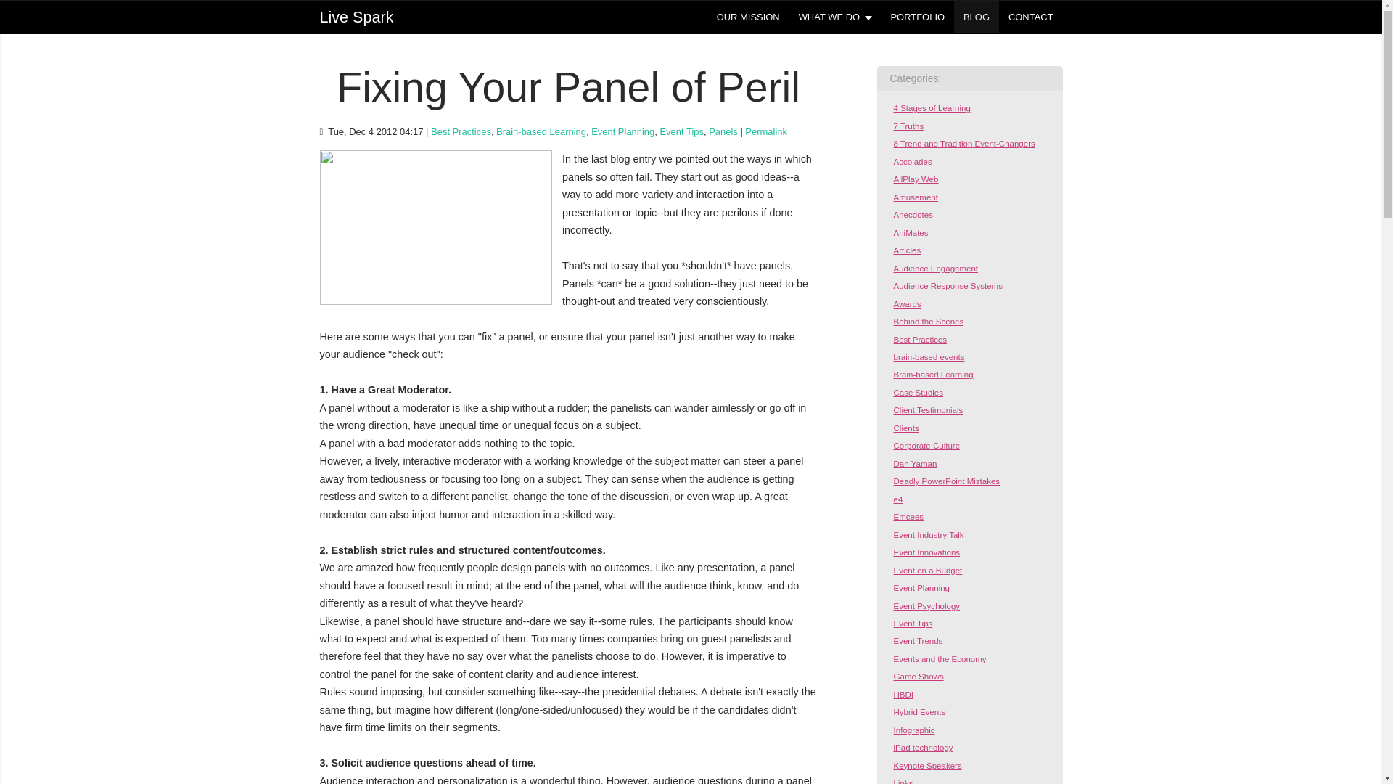  What do you see at coordinates (461, 131) in the screenshot?
I see `Best Practices` at bounding box center [461, 131].